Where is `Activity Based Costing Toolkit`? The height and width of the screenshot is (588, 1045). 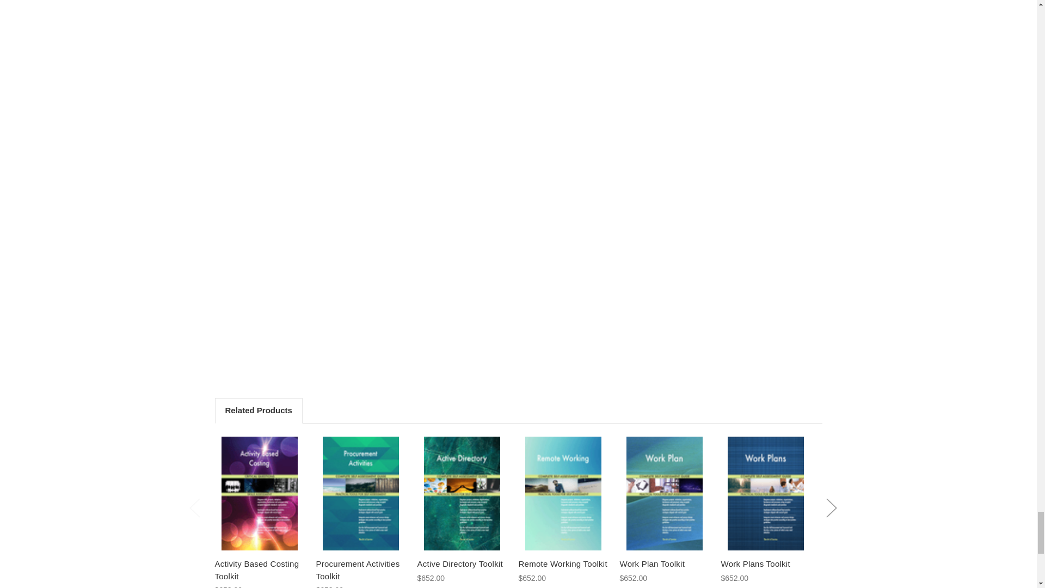 Activity Based Costing Toolkit is located at coordinates (259, 570).